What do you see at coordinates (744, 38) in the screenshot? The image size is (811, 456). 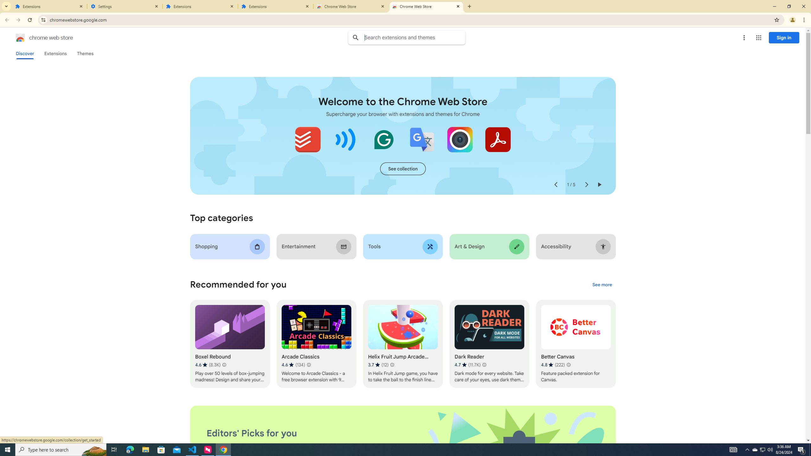 I see `More options menu` at bounding box center [744, 38].